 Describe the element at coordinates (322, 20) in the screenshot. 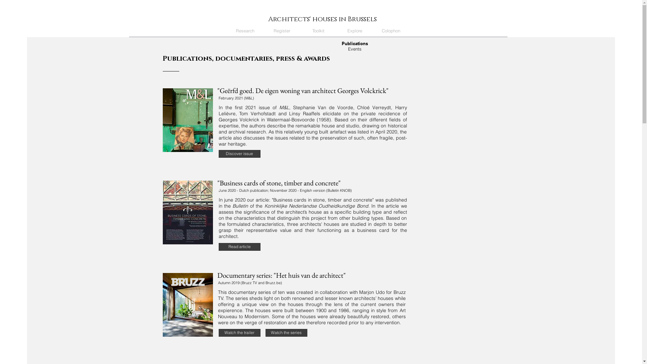

I see `Architects' houses in Brussels` at that location.